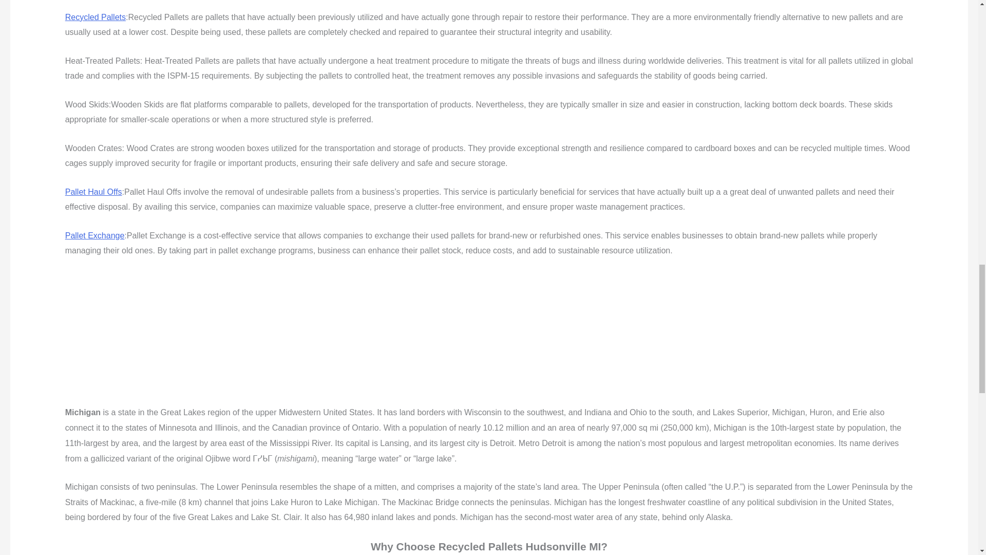  I want to click on Pallet Exchange, so click(94, 235).